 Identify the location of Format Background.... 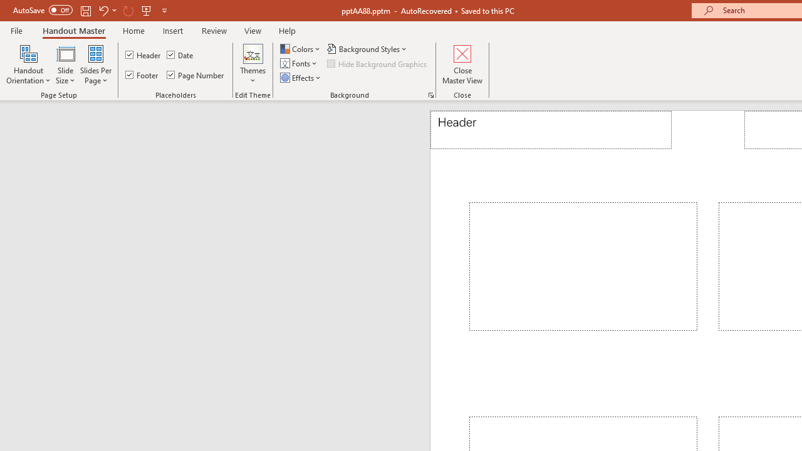
(431, 95).